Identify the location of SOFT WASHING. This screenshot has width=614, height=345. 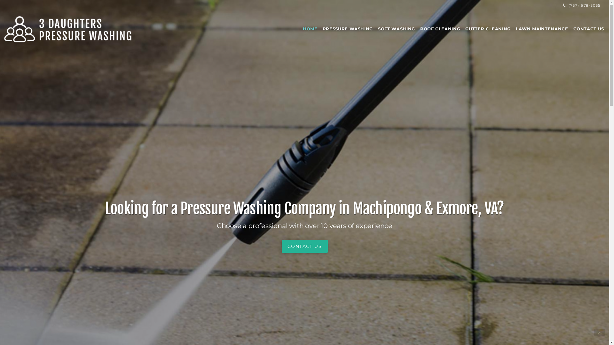
(397, 29).